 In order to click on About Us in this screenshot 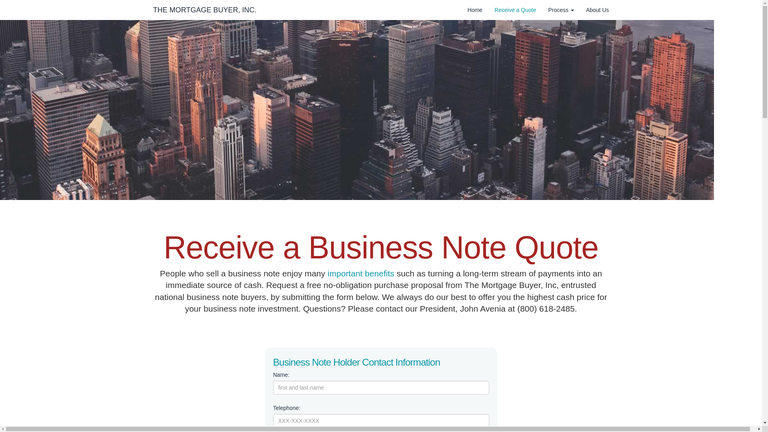, I will do `click(597, 10)`.